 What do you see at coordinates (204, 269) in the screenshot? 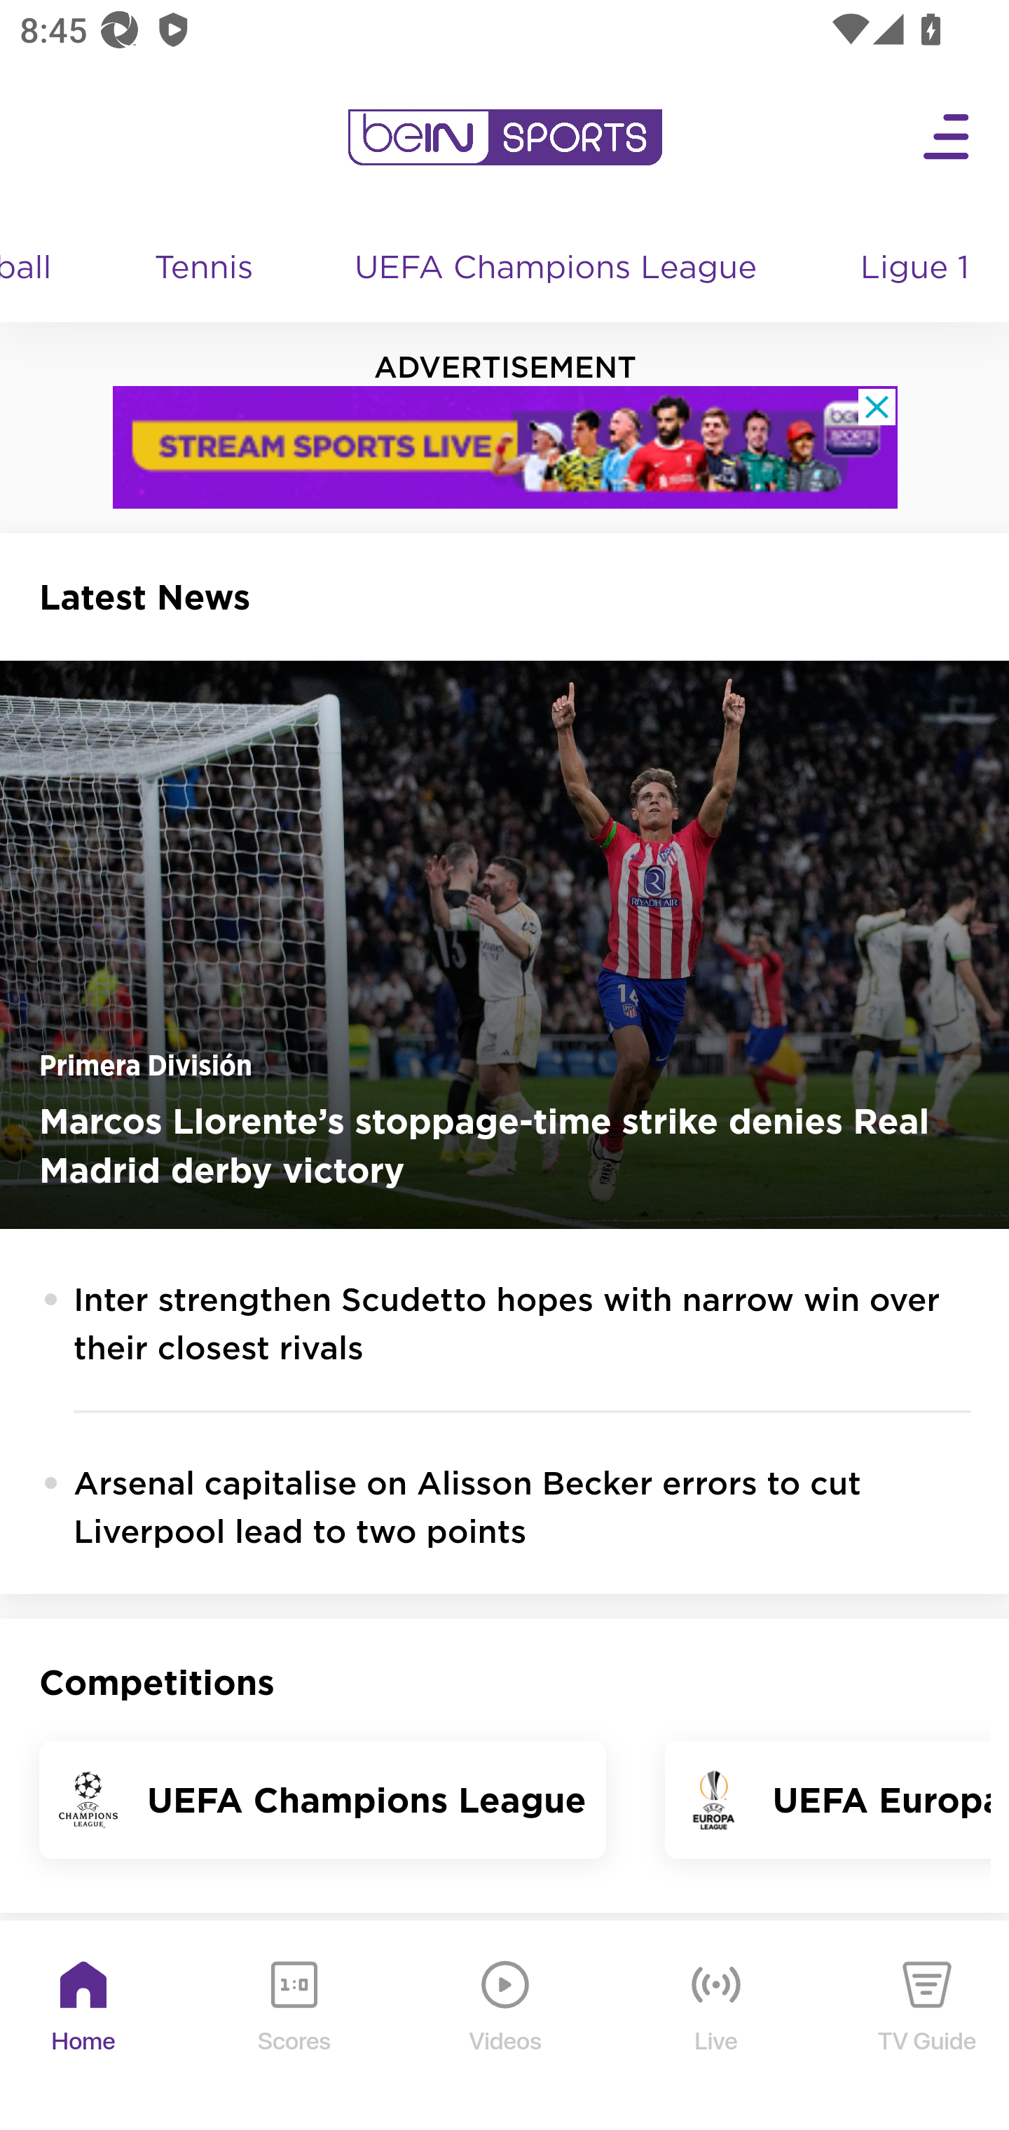
I see `Tennis` at bounding box center [204, 269].